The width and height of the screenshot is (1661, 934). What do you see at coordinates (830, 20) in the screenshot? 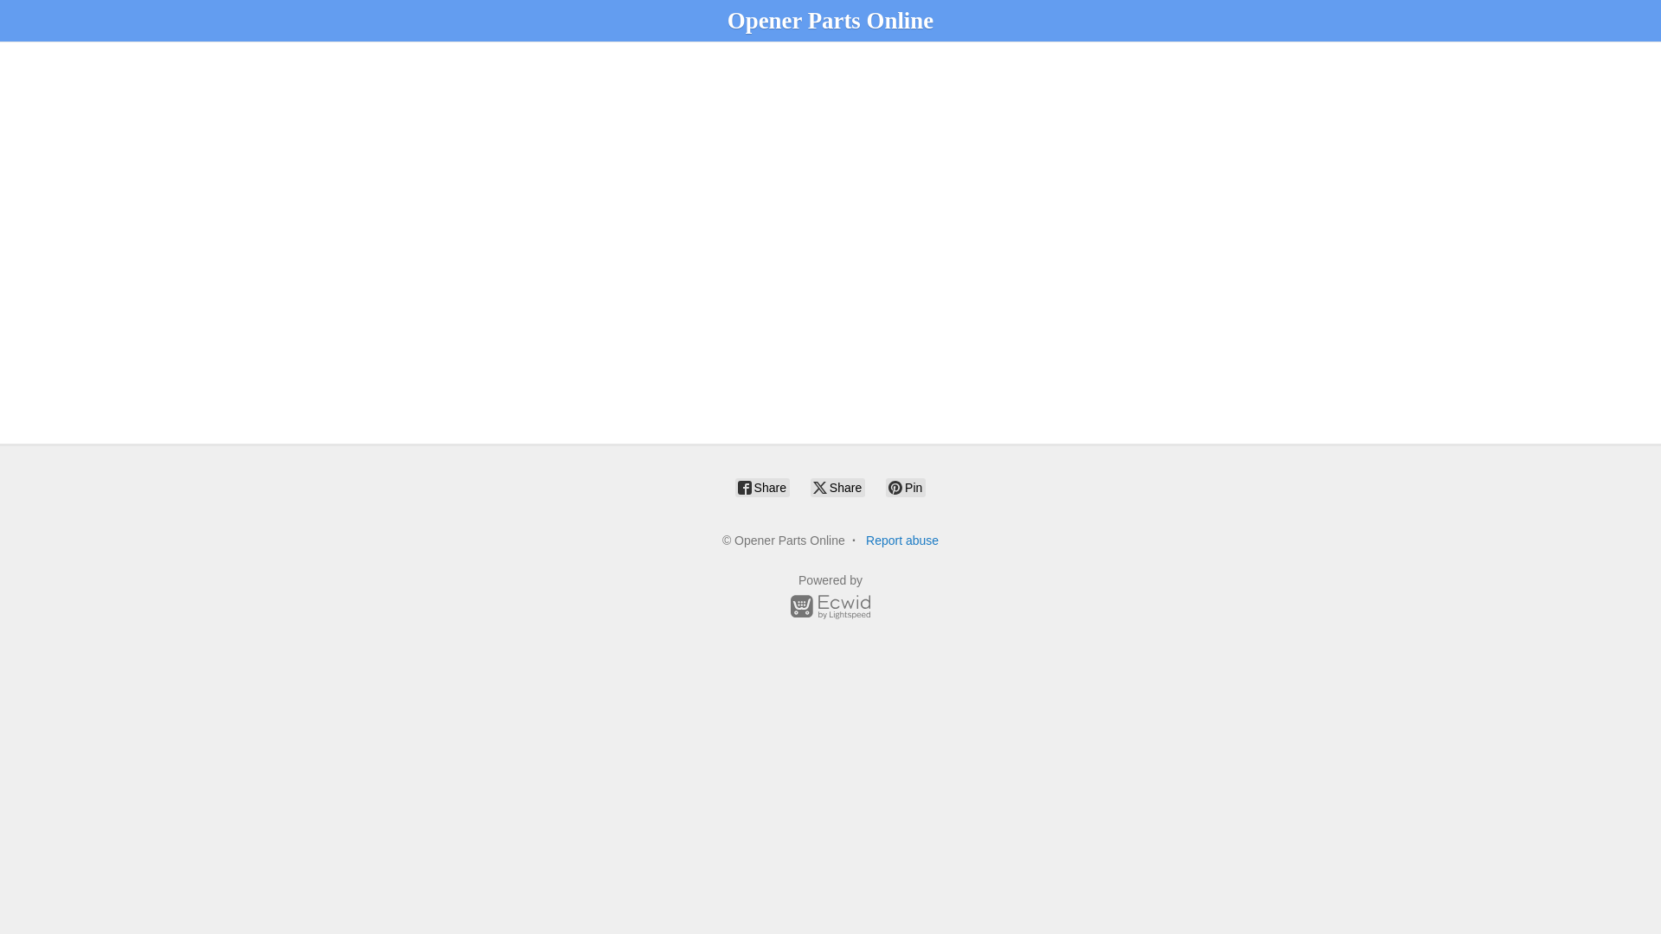
I see `Opener Parts Online` at bounding box center [830, 20].